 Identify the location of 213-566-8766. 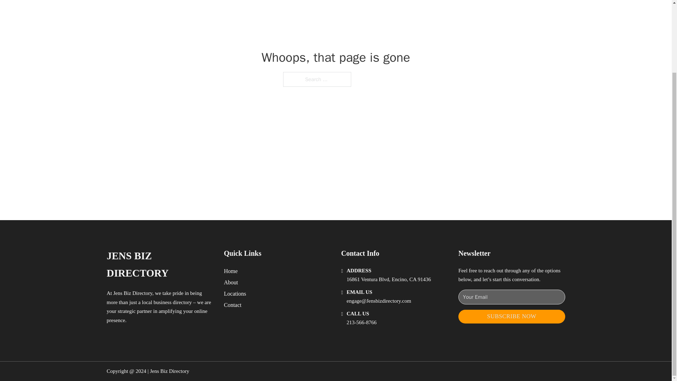
(361, 322).